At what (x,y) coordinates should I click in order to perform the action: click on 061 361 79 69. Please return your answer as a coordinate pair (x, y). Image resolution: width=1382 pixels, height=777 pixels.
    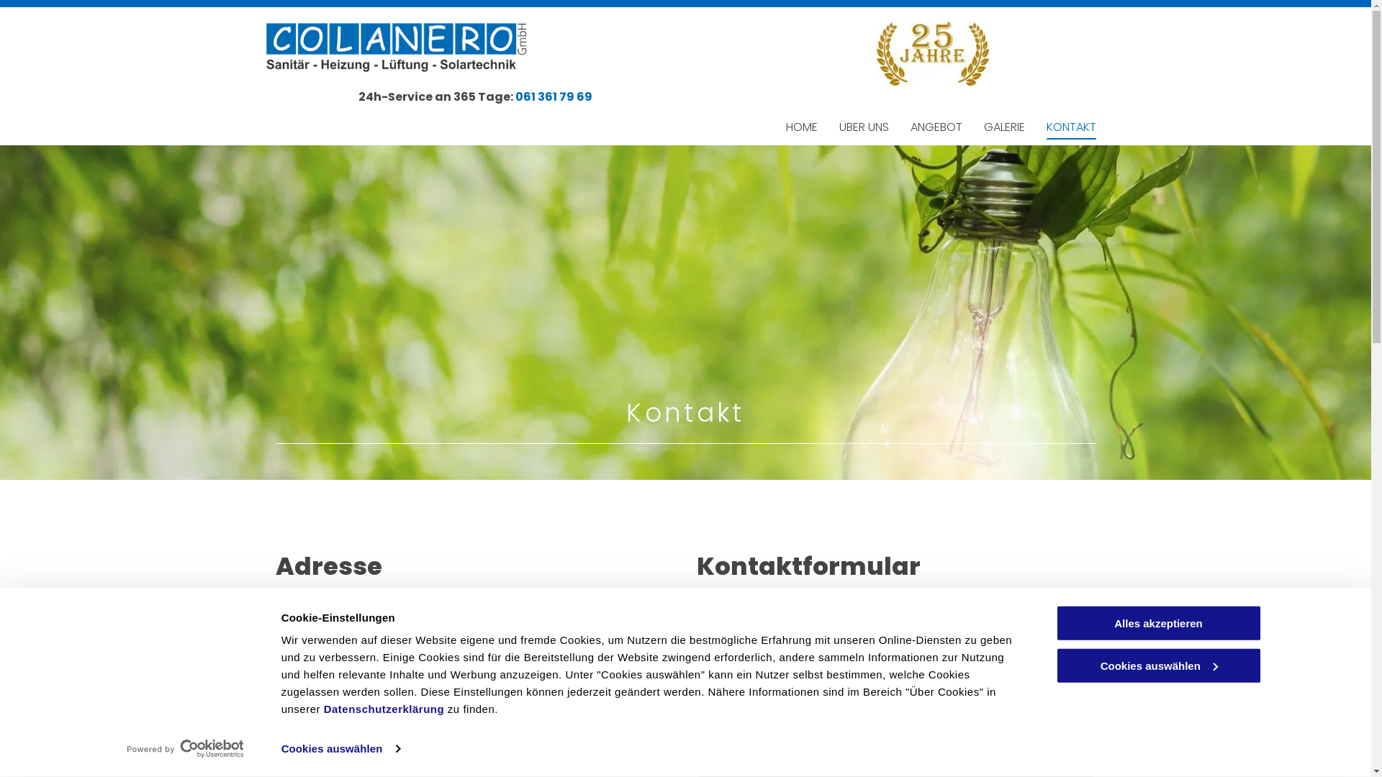
    Looking at the image, I should click on (323, 702).